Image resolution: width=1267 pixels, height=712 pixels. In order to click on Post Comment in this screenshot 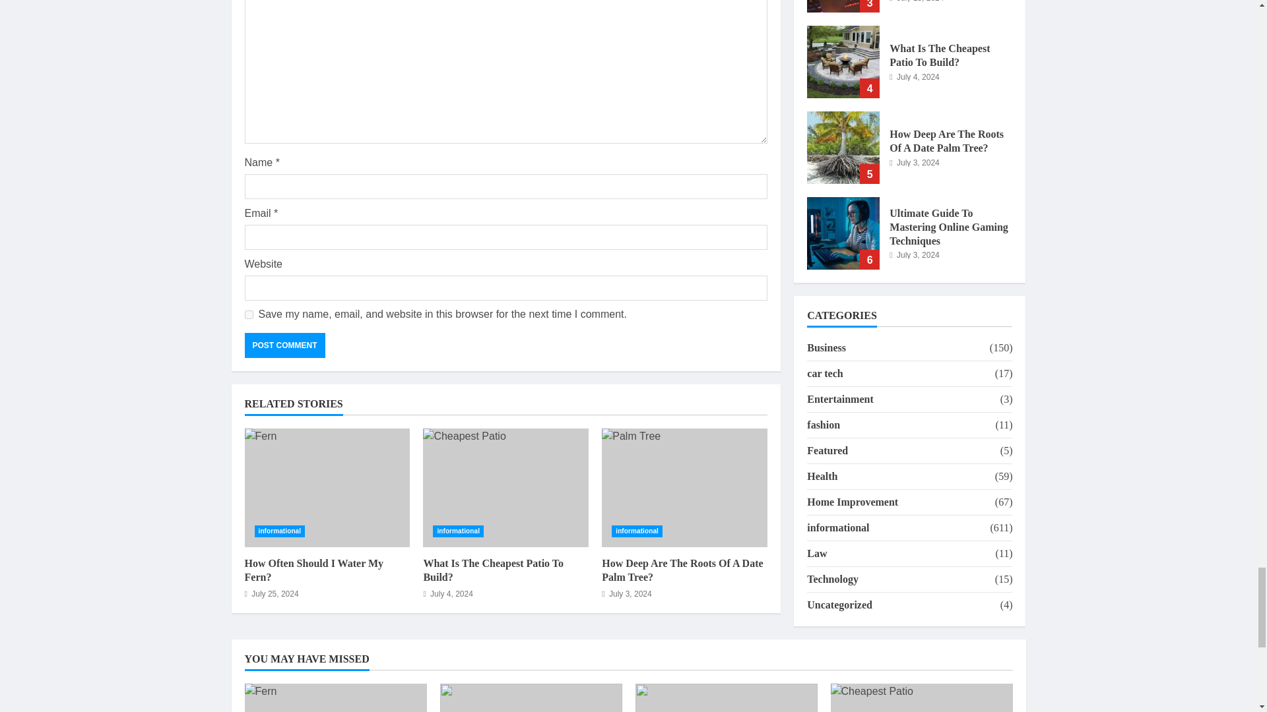, I will do `click(284, 345)`.